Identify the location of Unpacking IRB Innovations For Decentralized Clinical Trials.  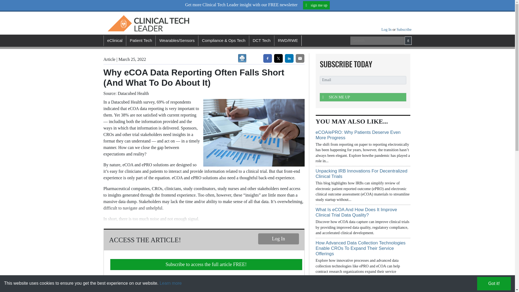
(361, 174).